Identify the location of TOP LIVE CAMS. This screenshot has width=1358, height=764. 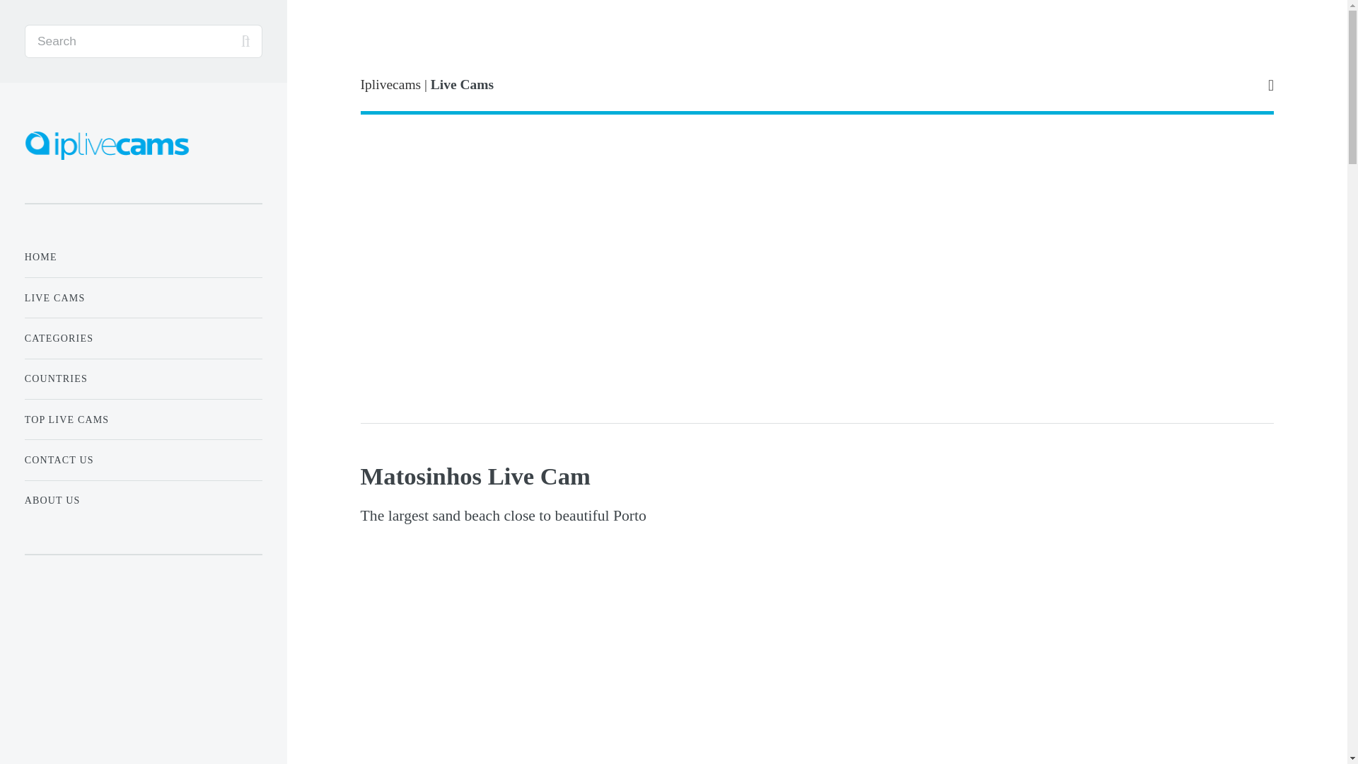
(143, 420).